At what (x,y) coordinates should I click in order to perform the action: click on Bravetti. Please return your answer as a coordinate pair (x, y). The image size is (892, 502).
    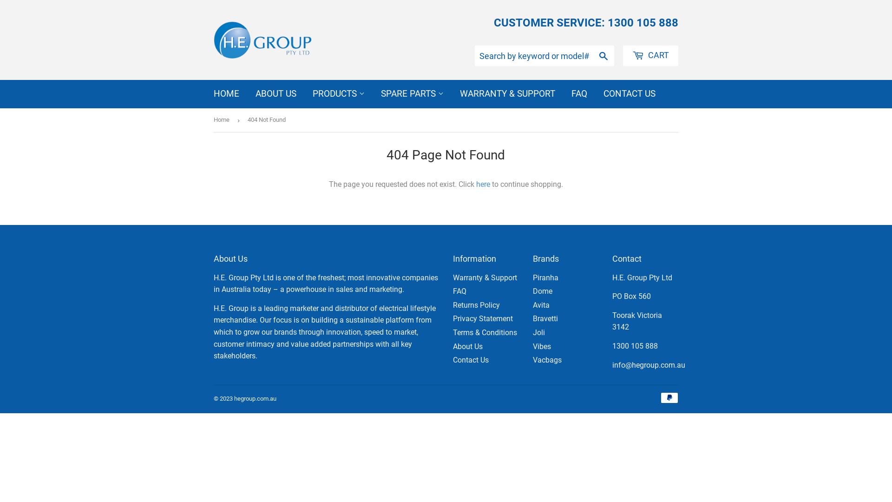
    Looking at the image, I should click on (545, 319).